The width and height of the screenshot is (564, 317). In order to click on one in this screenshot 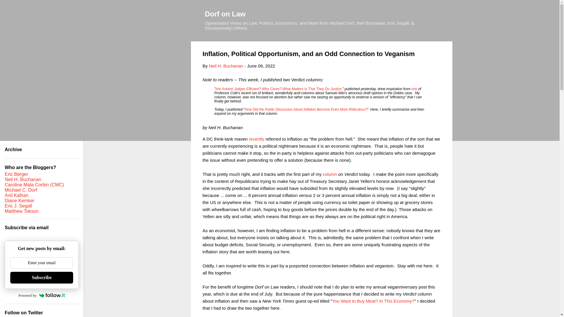, I will do `click(414, 89)`.